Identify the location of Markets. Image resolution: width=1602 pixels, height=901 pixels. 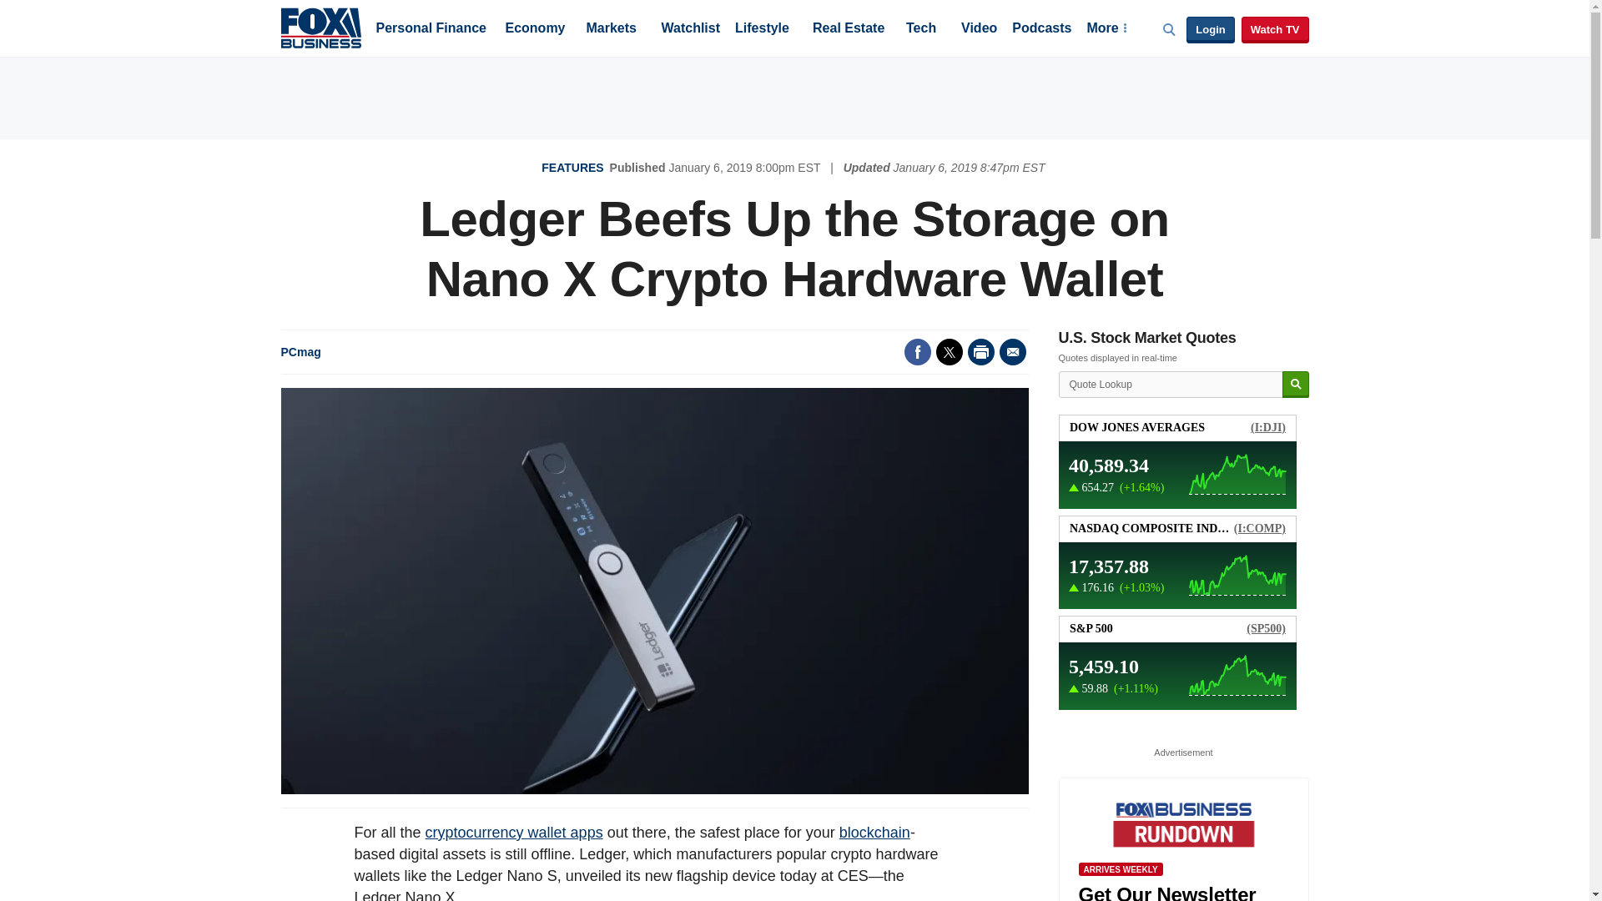
(611, 29).